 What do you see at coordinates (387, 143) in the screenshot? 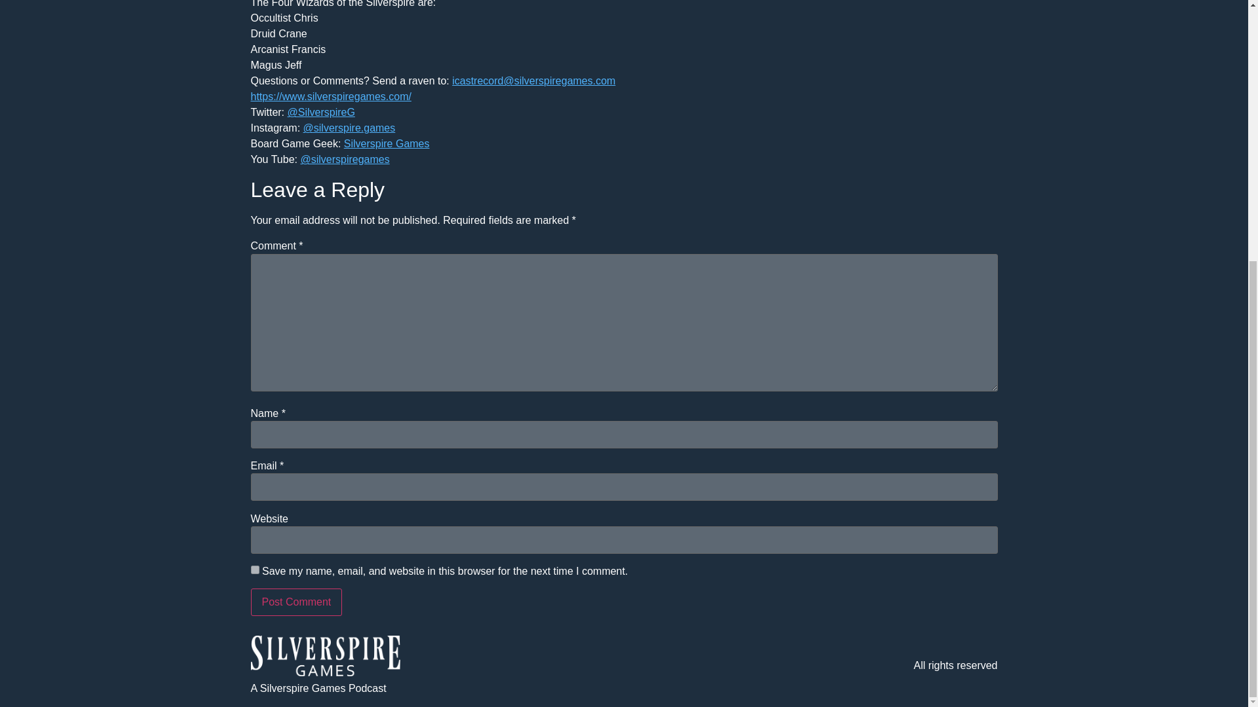
I see `Silverspire Games` at bounding box center [387, 143].